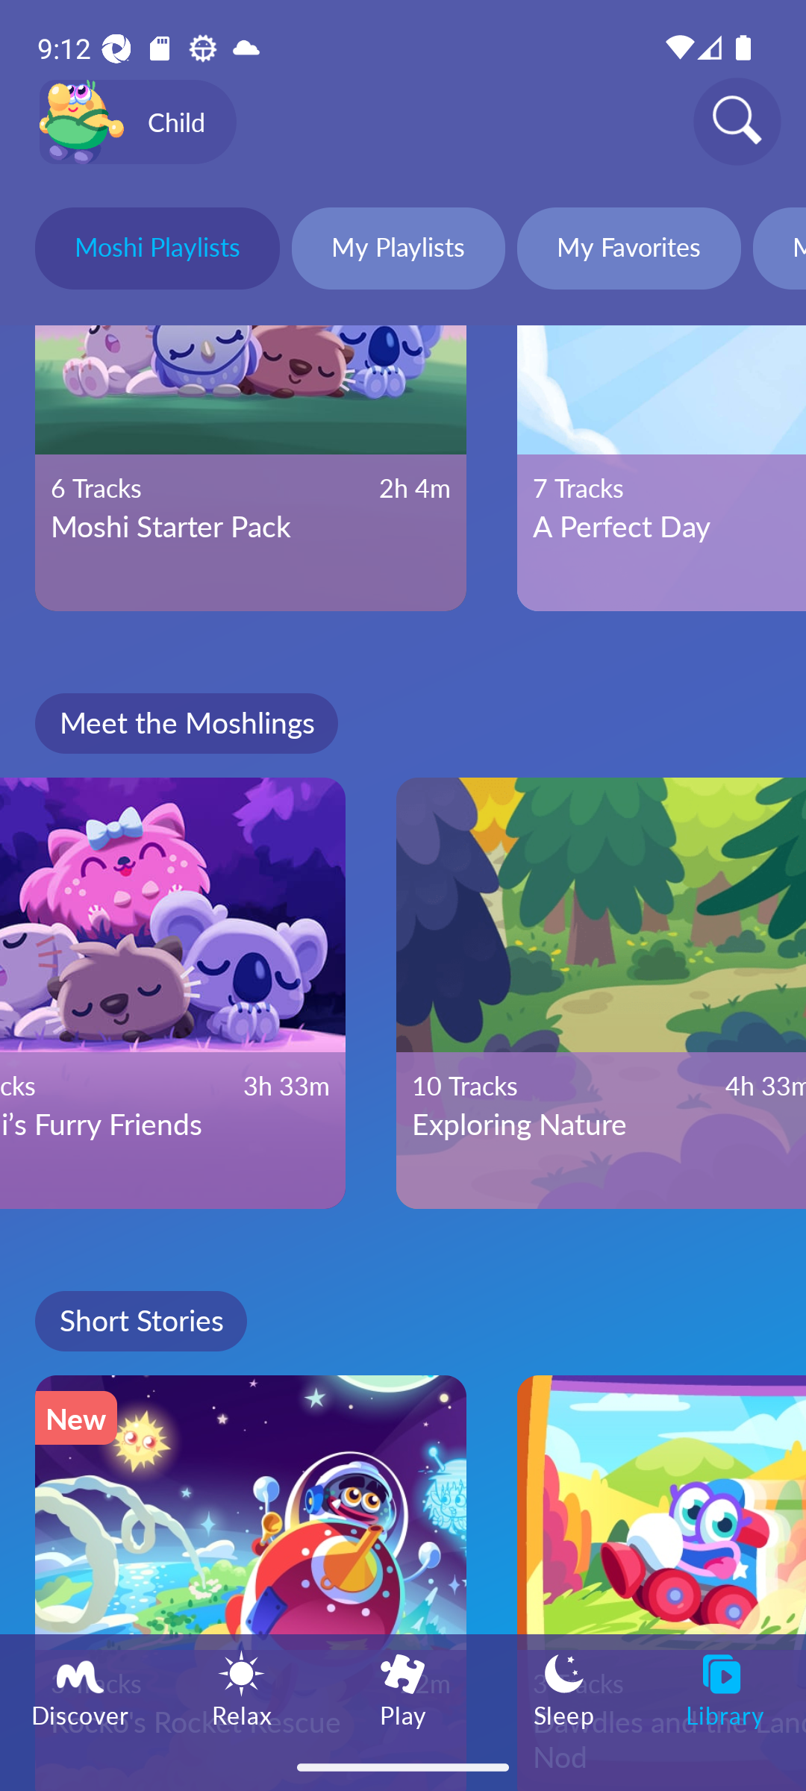  I want to click on Featured Content 7 Tracks A Perfect Day, so click(661, 468).